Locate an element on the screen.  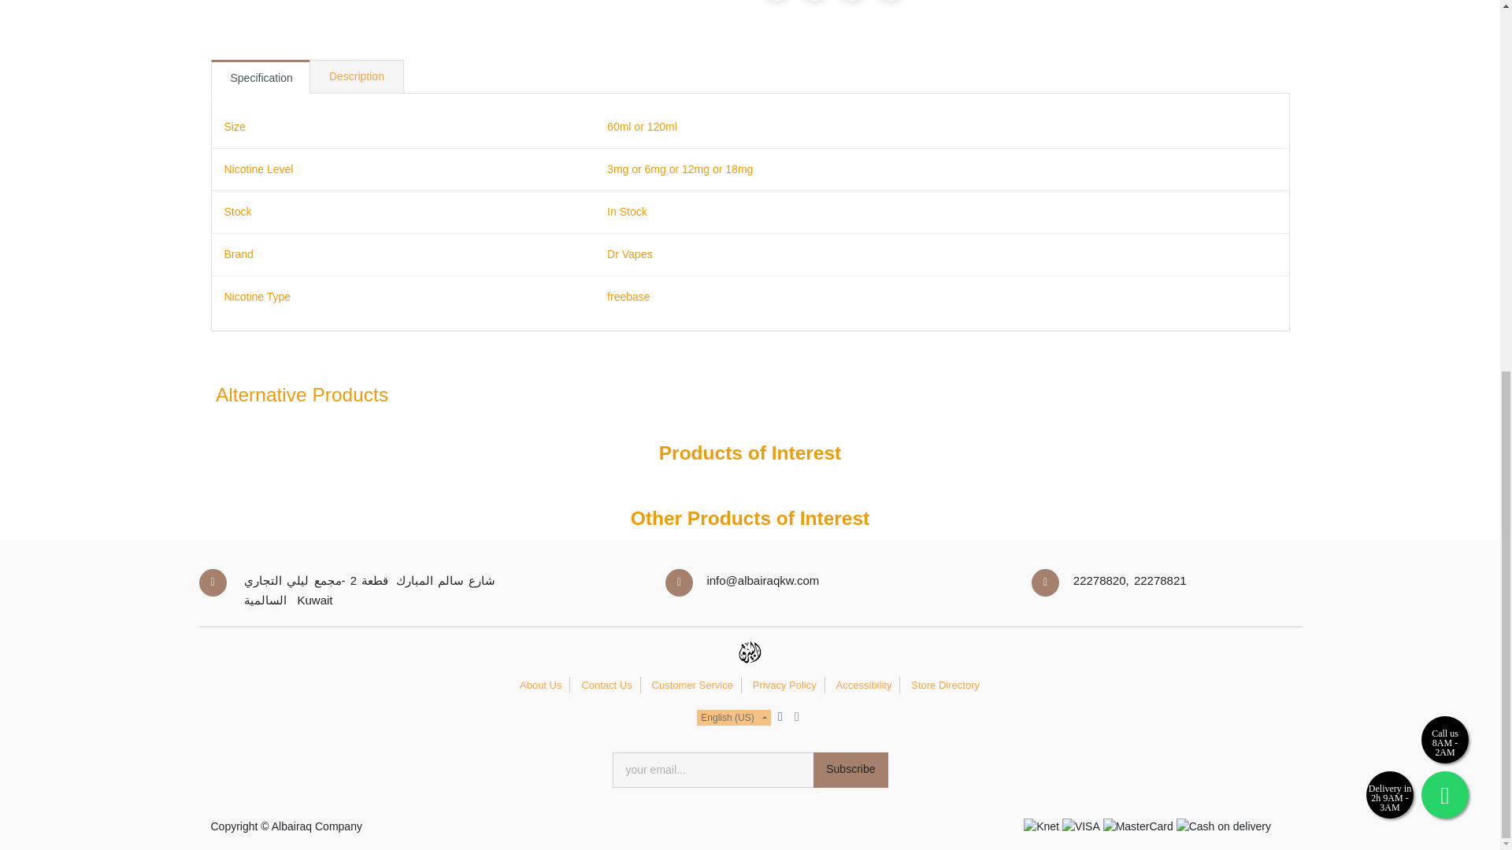
Chat Us on WhatsApp is located at coordinates (1444, 141).